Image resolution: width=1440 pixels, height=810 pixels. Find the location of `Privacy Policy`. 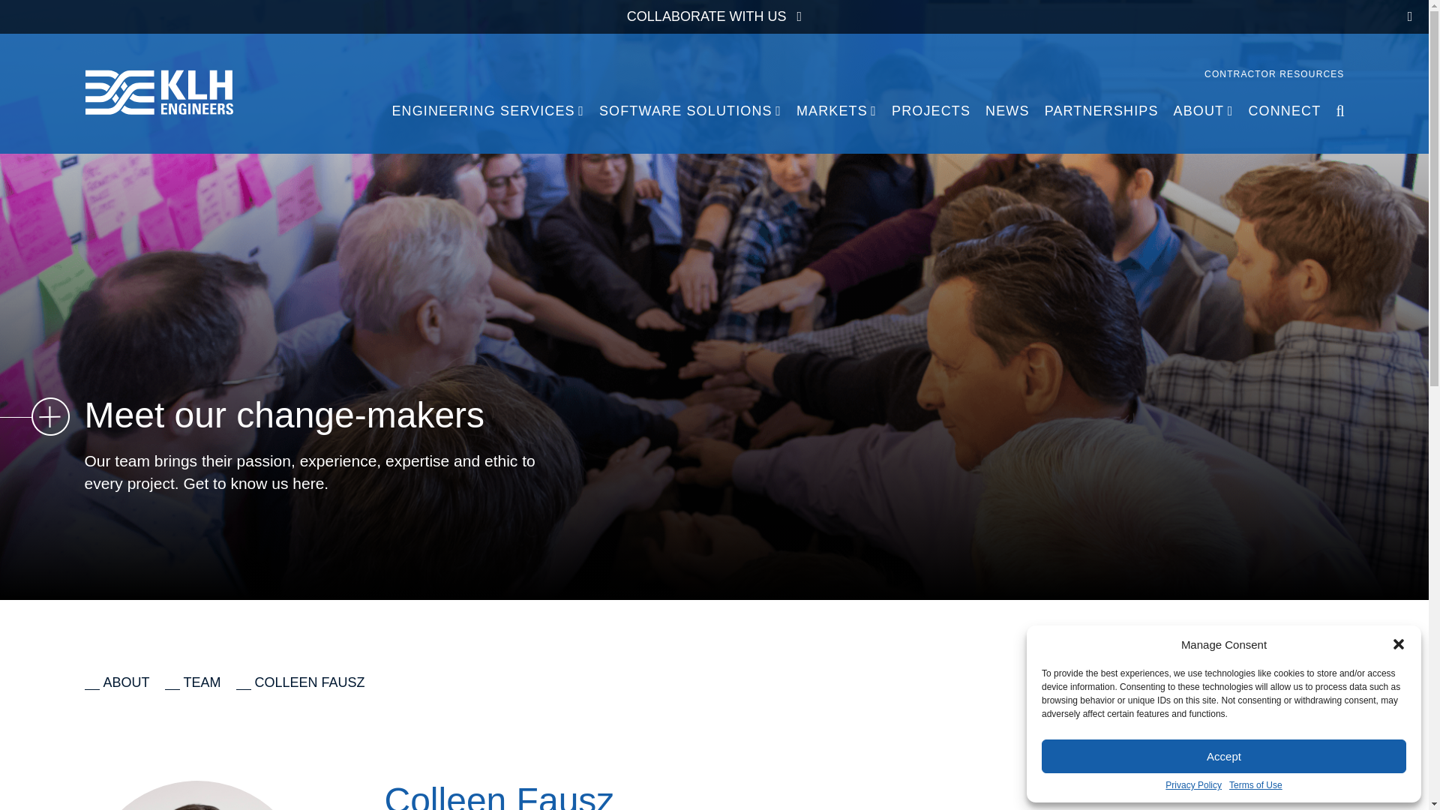

Privacy Policy is located at coordinates (1192, 786).